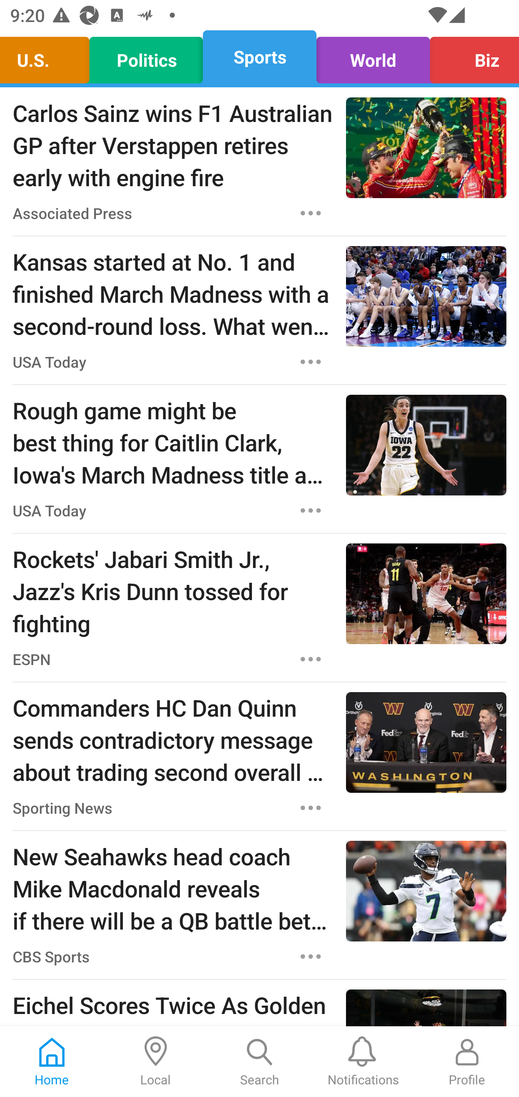 The width and height of the screenshot is (519, 1097). What do you see at coordinates (259, 1062) in the screenshot?
I see `Search` at bounding box center [259, 1062].